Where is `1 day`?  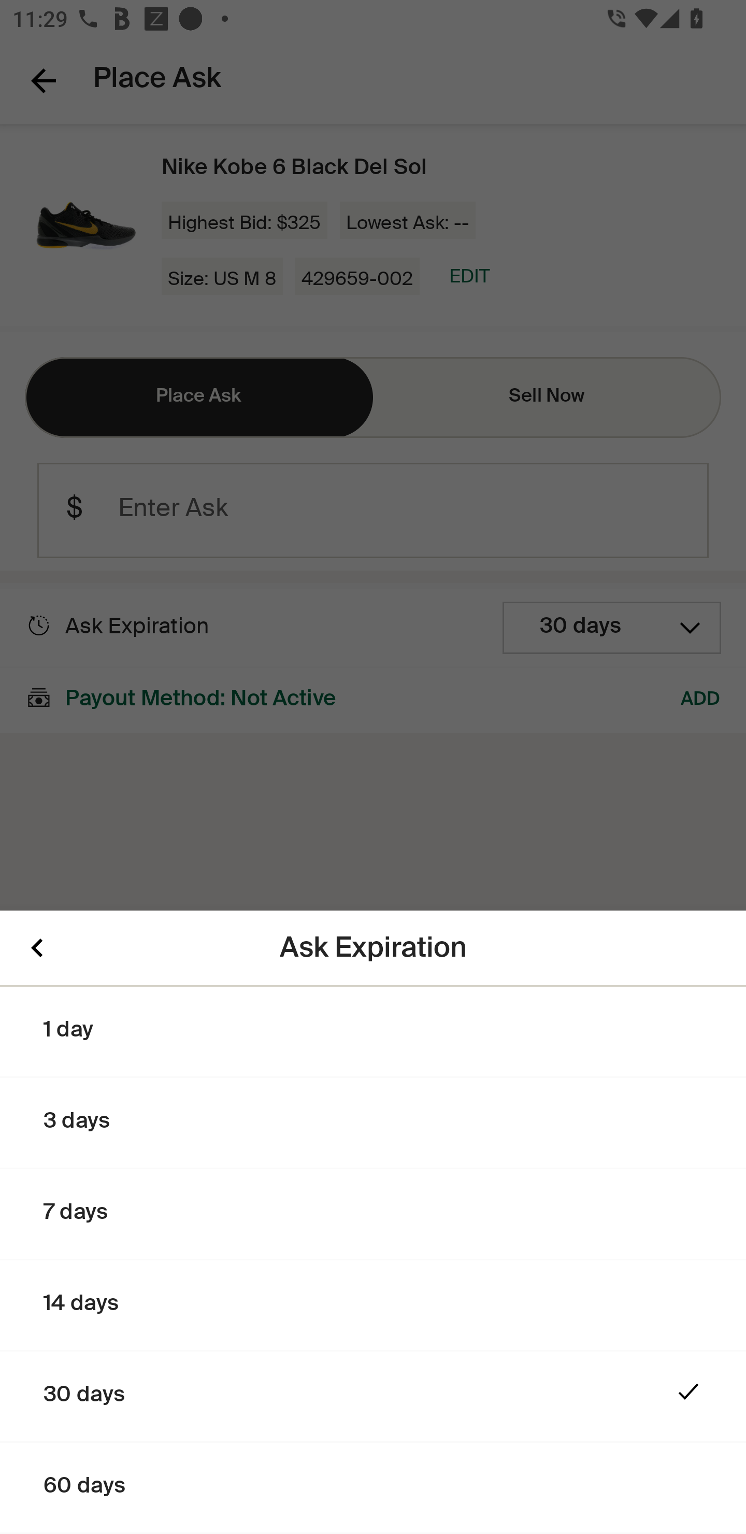 1 day is located at coordinates (373, 1032).